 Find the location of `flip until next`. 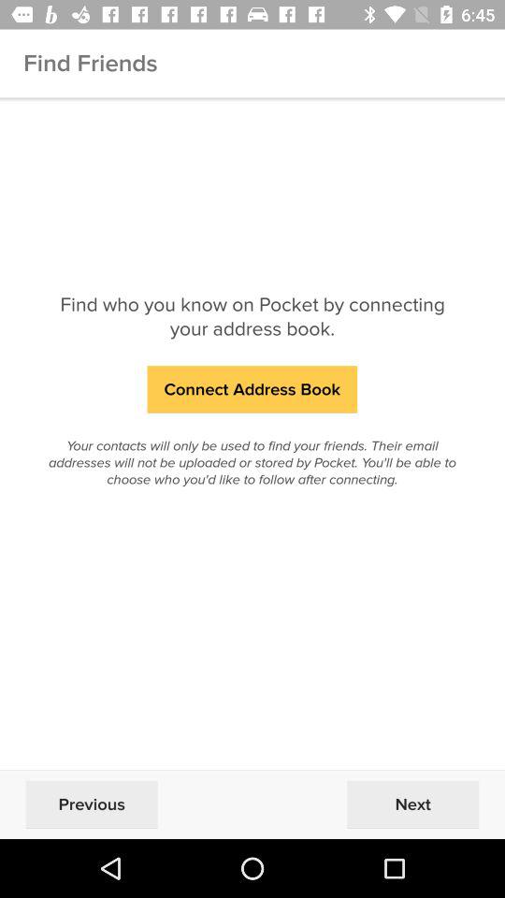

flip until next is located at coordinates (412, 804).